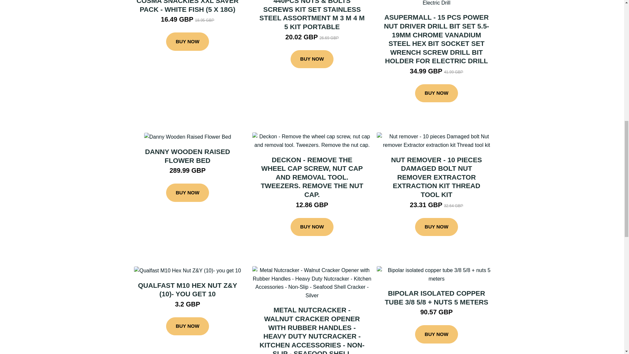 The width and height of the screenshot is (629, 354). What do you see at coordinates (187, 326) in the screenshot?
I see `BUY NOW` at bounding box center [187, 326].